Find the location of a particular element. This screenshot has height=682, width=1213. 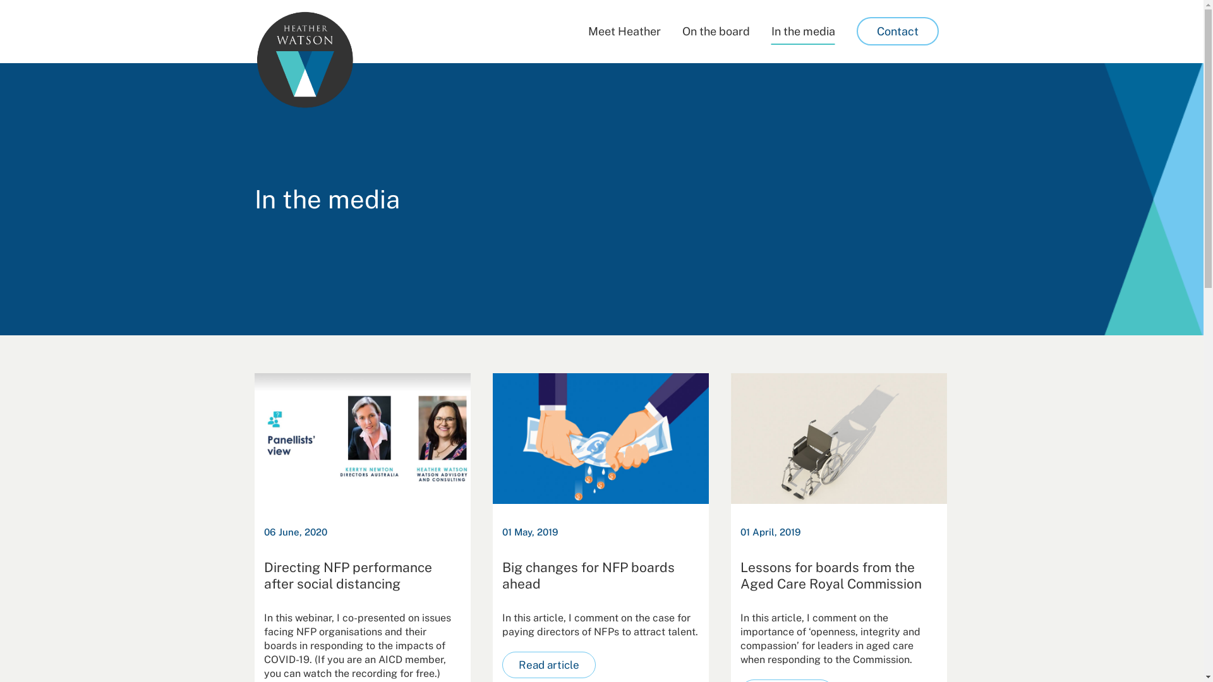

Directing NFP performance after social distancing is located at coordinates (362, 438).